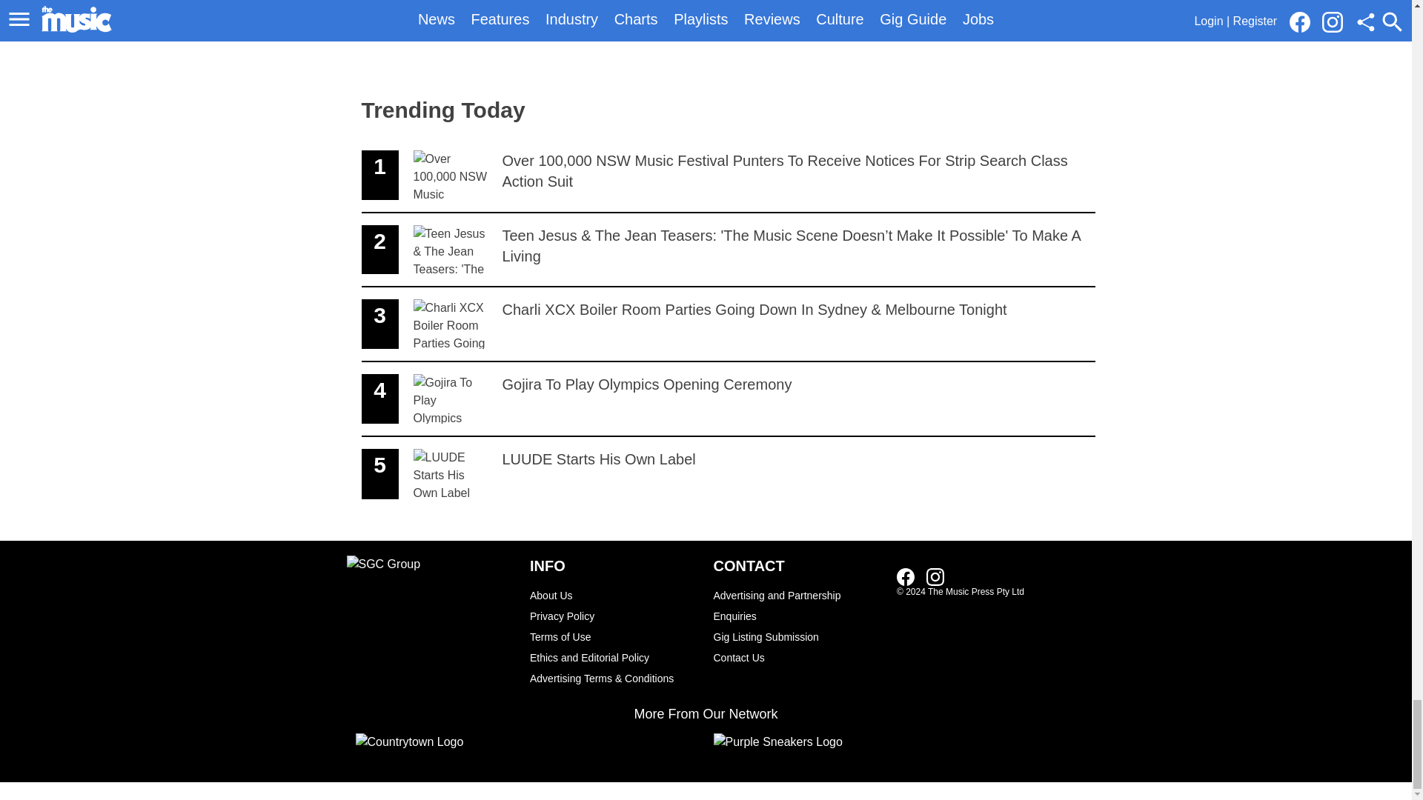 The height and width of the screenshot is (800, 1423). Describe the element at coordinates (797, 636) in the screenshot. I see `Spotify Embed: Inhuman` at that location.